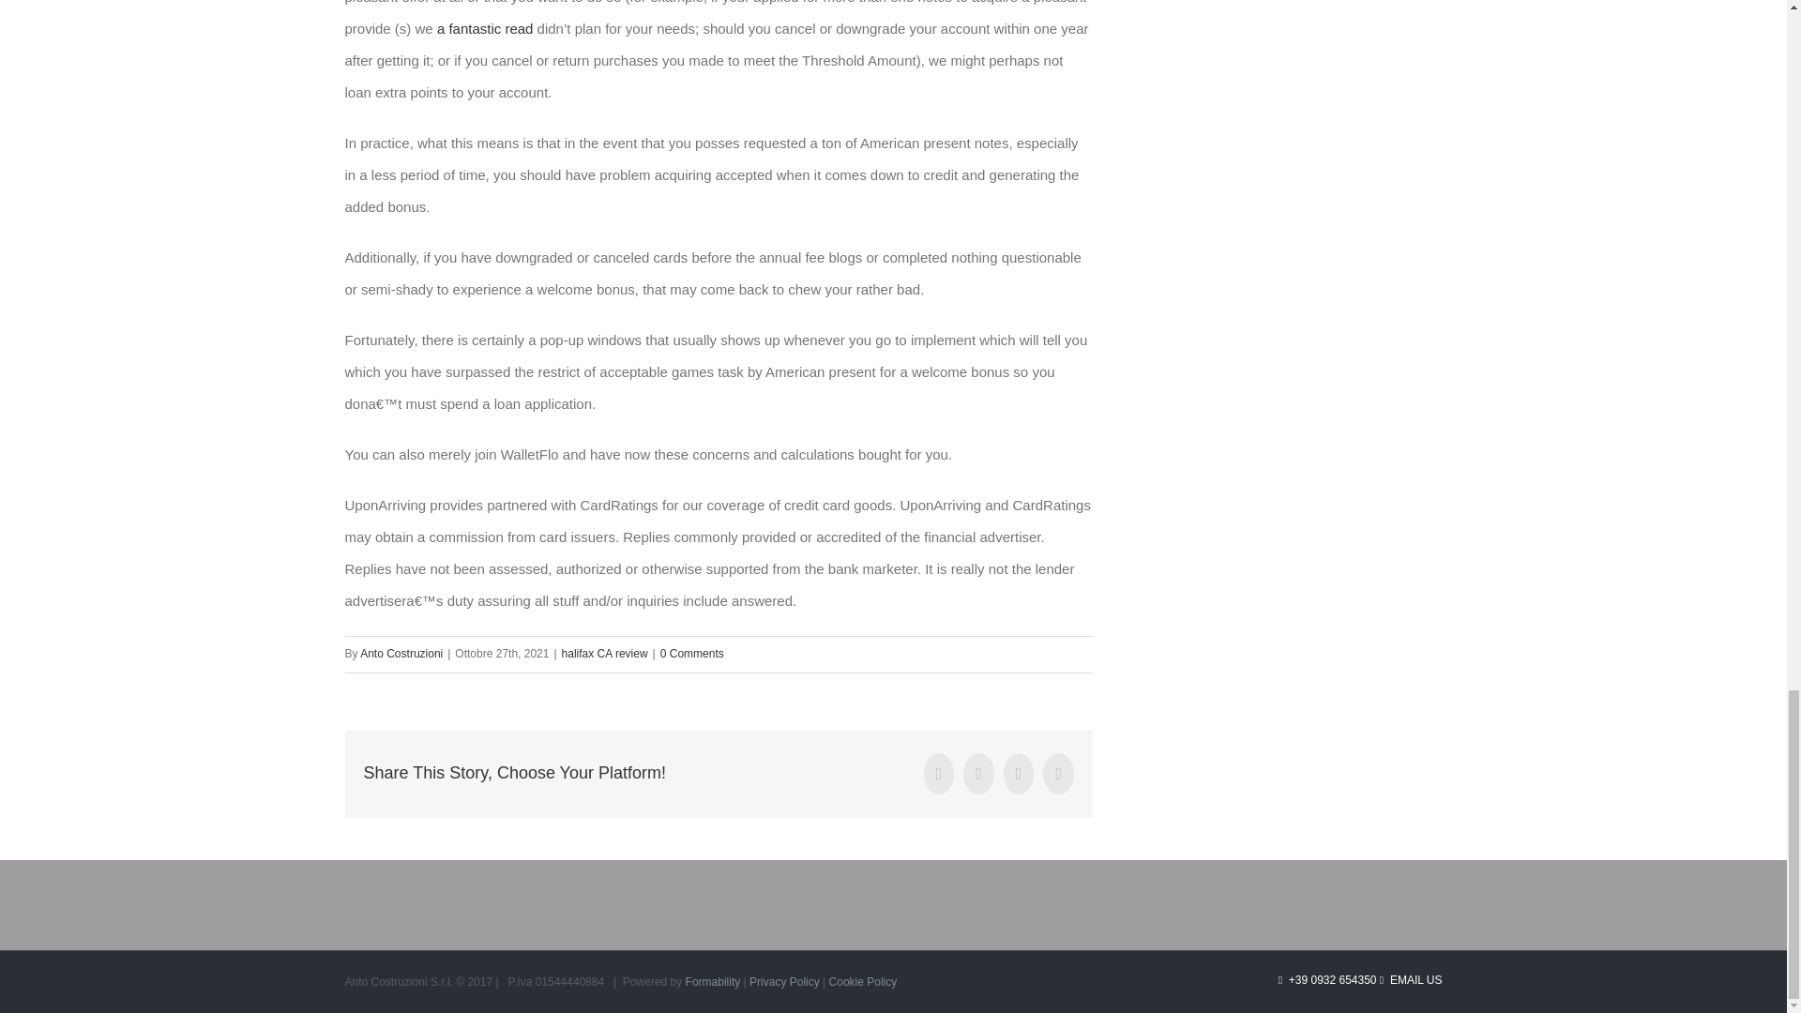 Image resolution: width=1801 pixels, height=1013 pixels. I want to click on 0 Comments, so click(692, 654).